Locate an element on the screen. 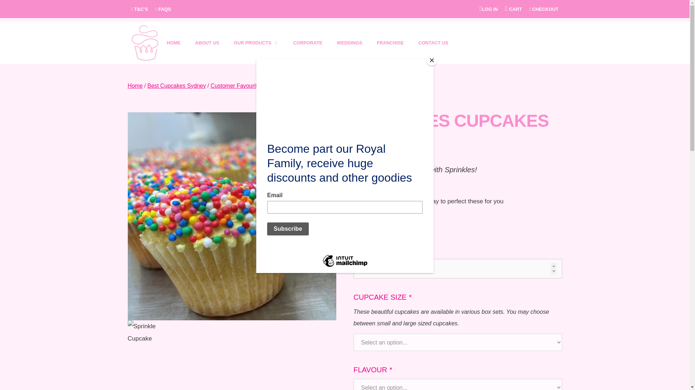 The height and width of the screenshot is (390, 695). FAQS is located at coordinates (163, 9).